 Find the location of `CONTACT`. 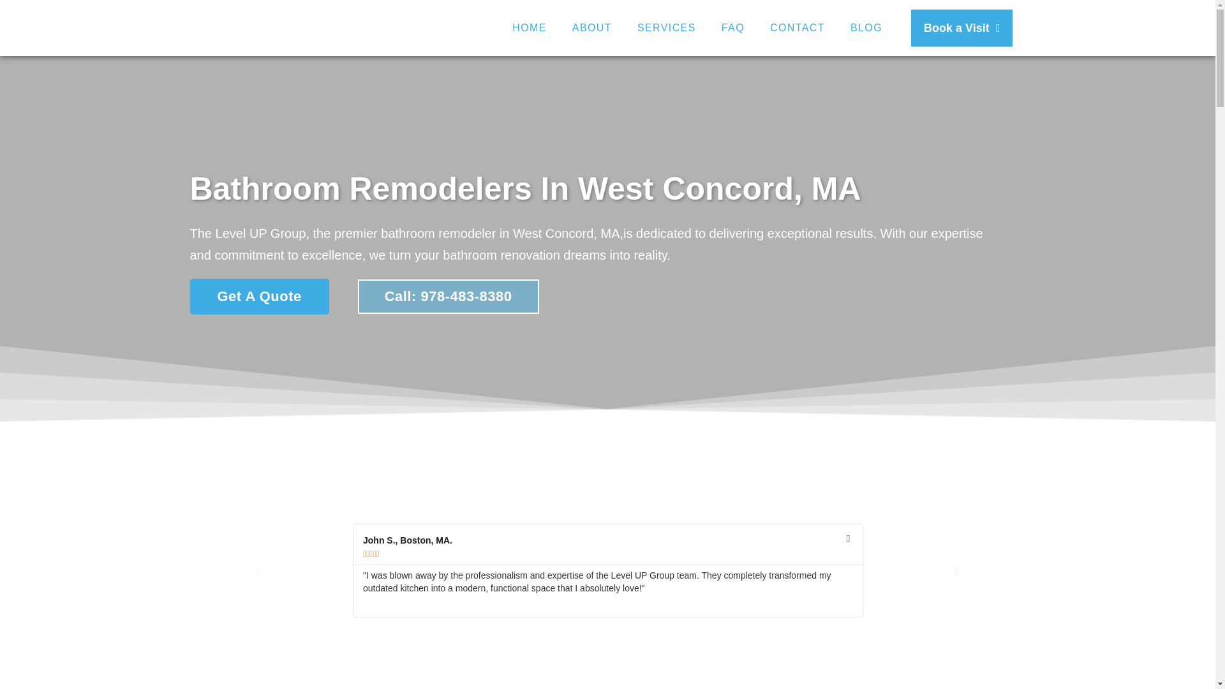

CONTACT is located at coordinates (798, 27).